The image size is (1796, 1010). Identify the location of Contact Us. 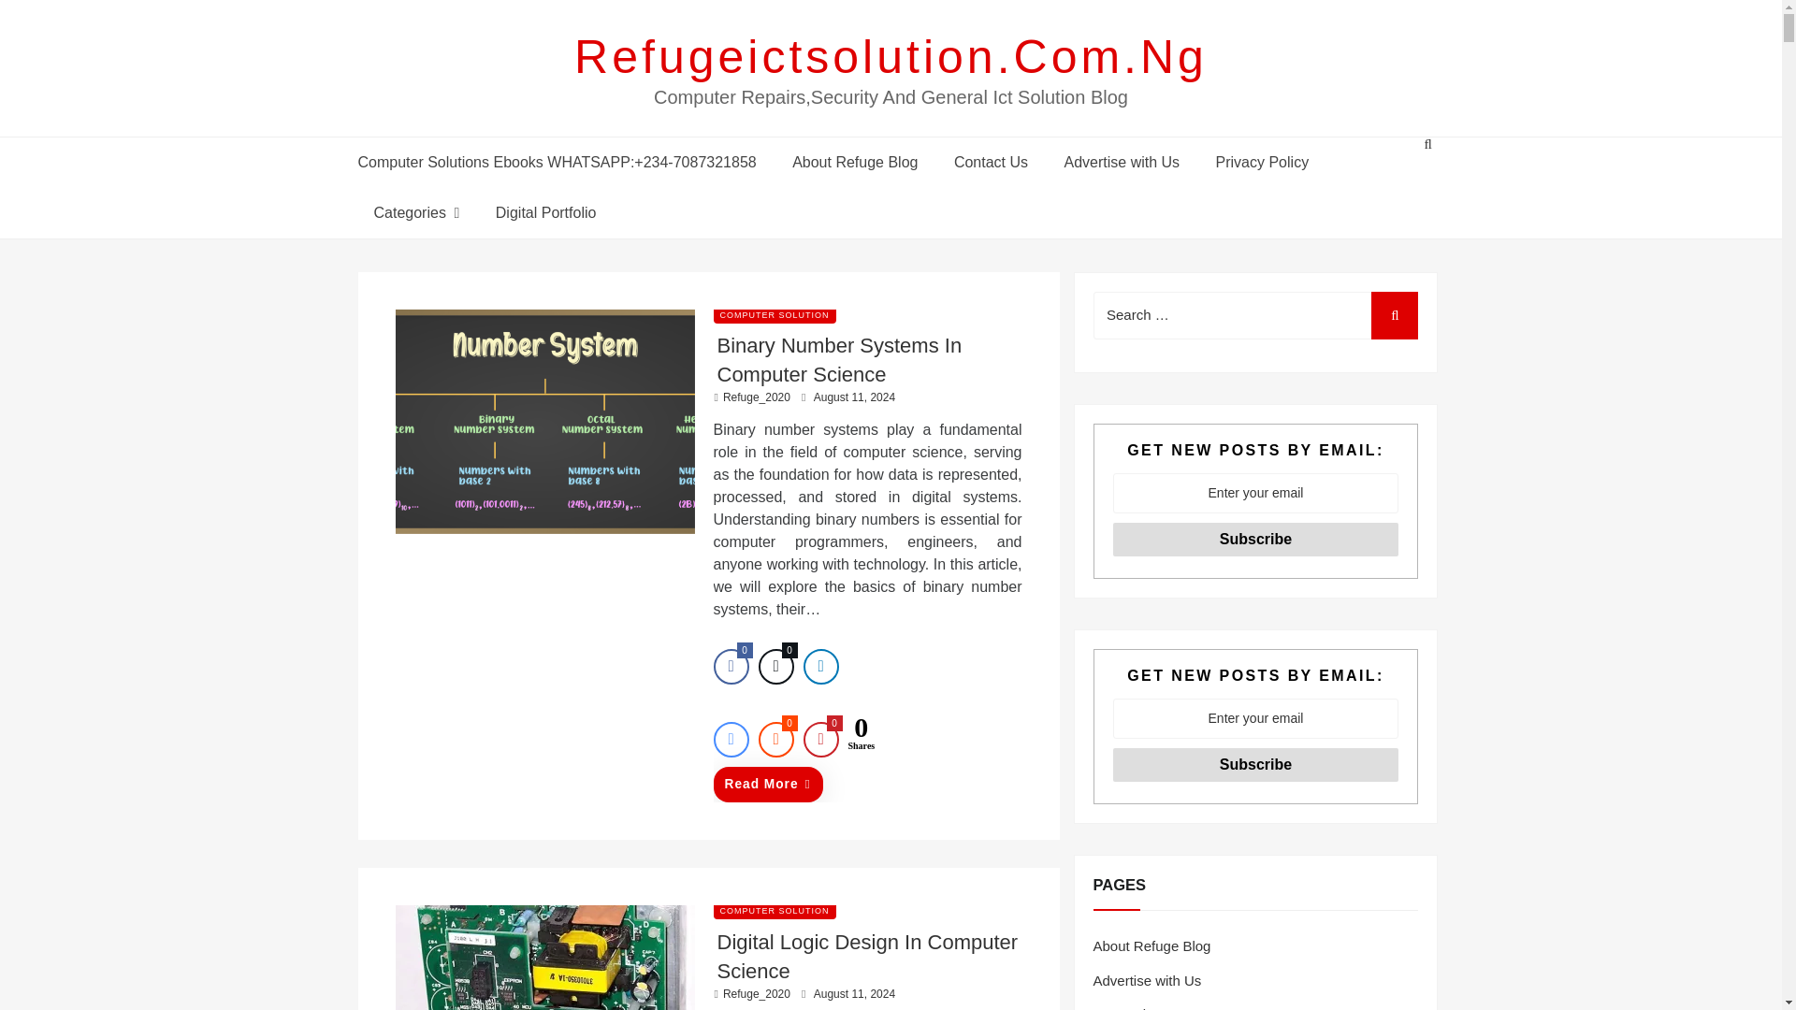
(990, 161).